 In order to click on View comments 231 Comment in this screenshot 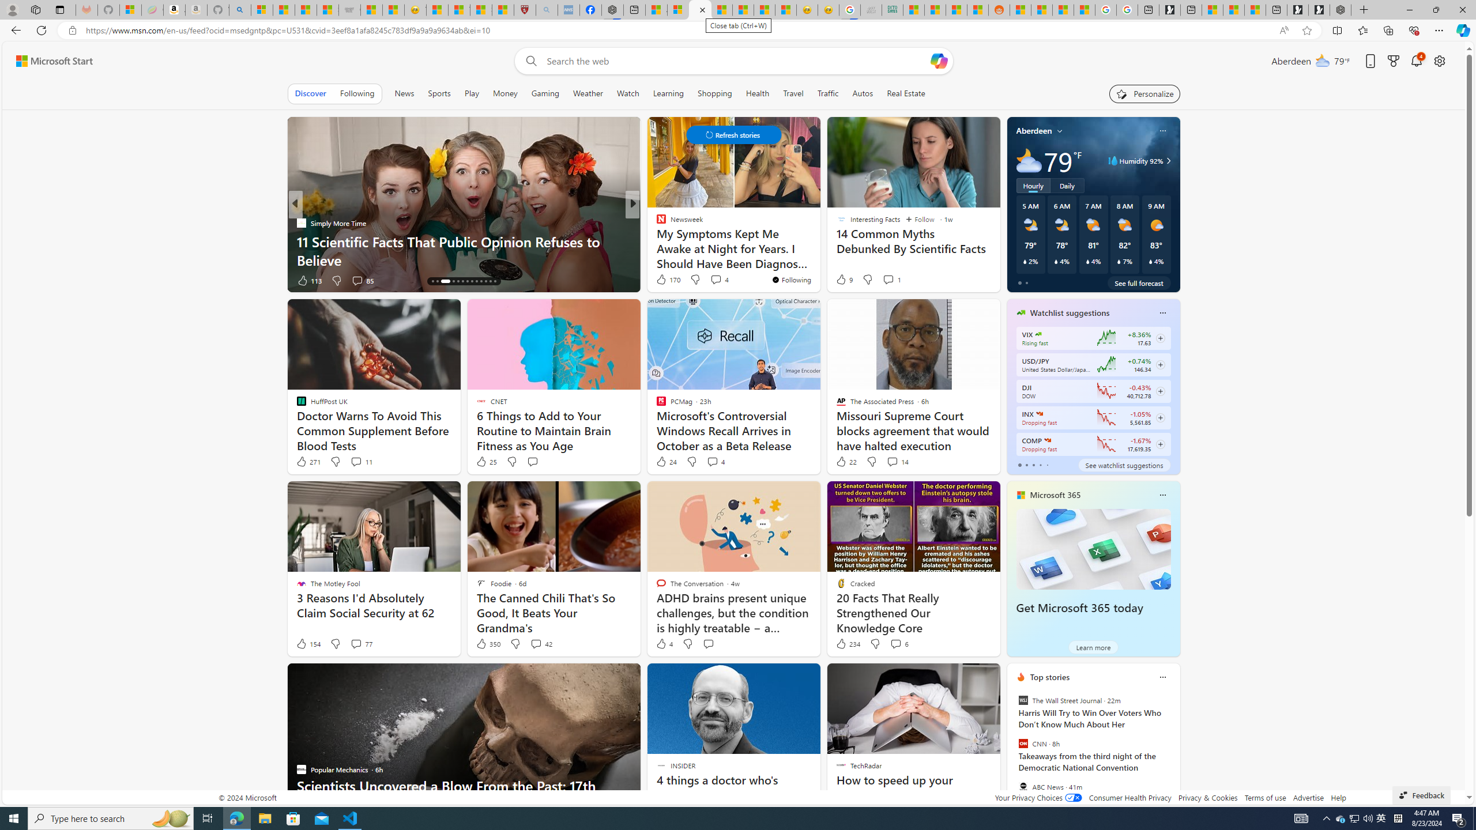, I will do `click(708, 280)`.